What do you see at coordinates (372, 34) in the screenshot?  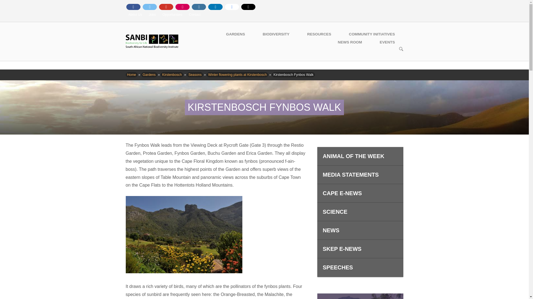 I see `COMMUNITY INITIATIVES` at bounding box center [372, 34].